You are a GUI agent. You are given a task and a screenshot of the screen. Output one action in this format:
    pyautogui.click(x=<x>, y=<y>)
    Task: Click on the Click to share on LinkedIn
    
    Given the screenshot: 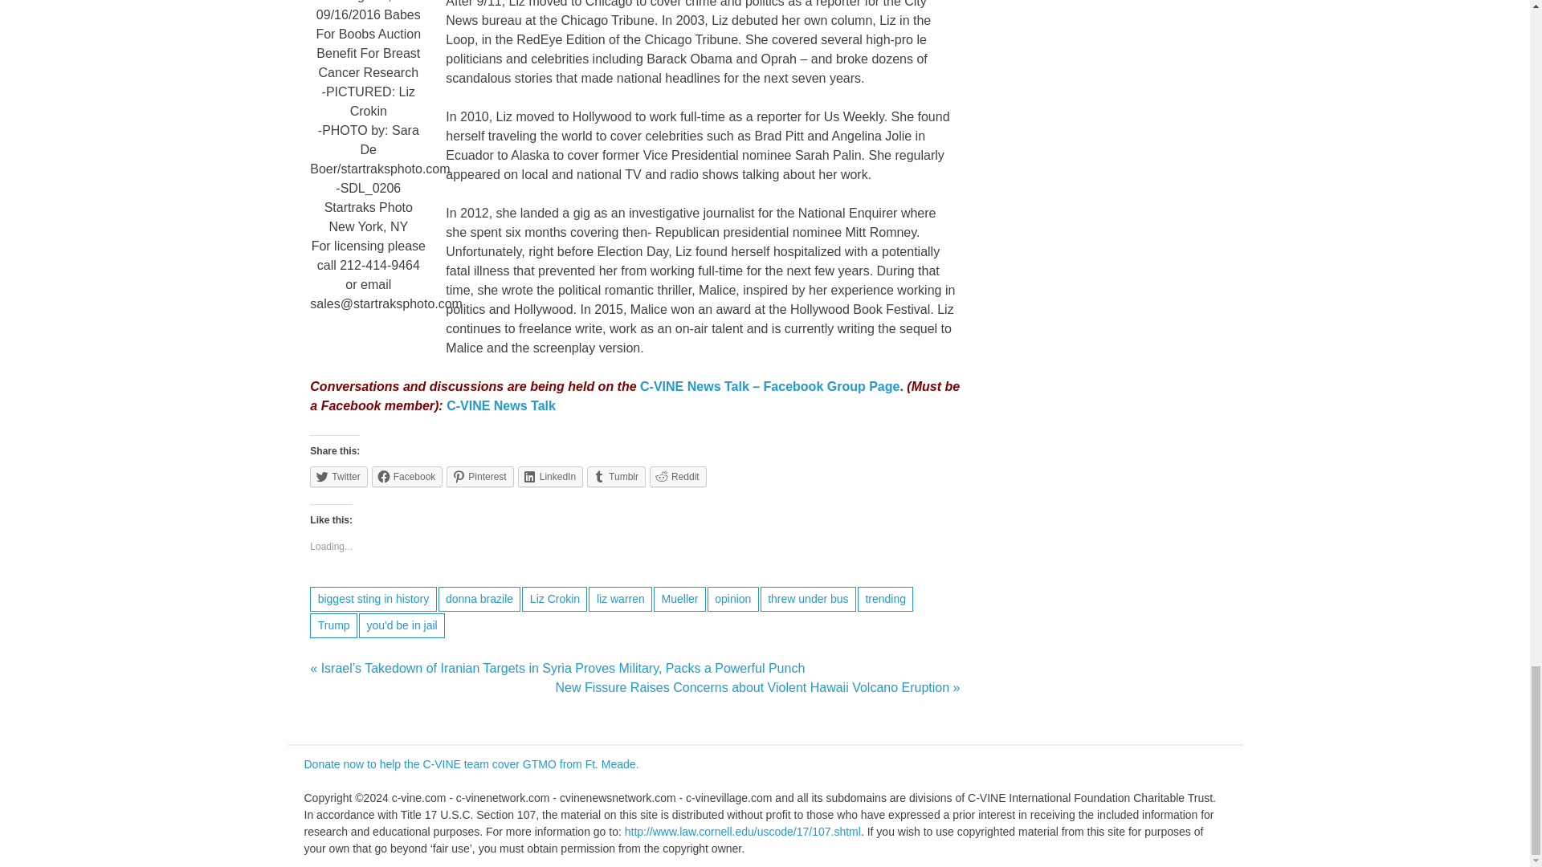 What is the action you would take?
    pyautogui.click(x=550, y=477)
    